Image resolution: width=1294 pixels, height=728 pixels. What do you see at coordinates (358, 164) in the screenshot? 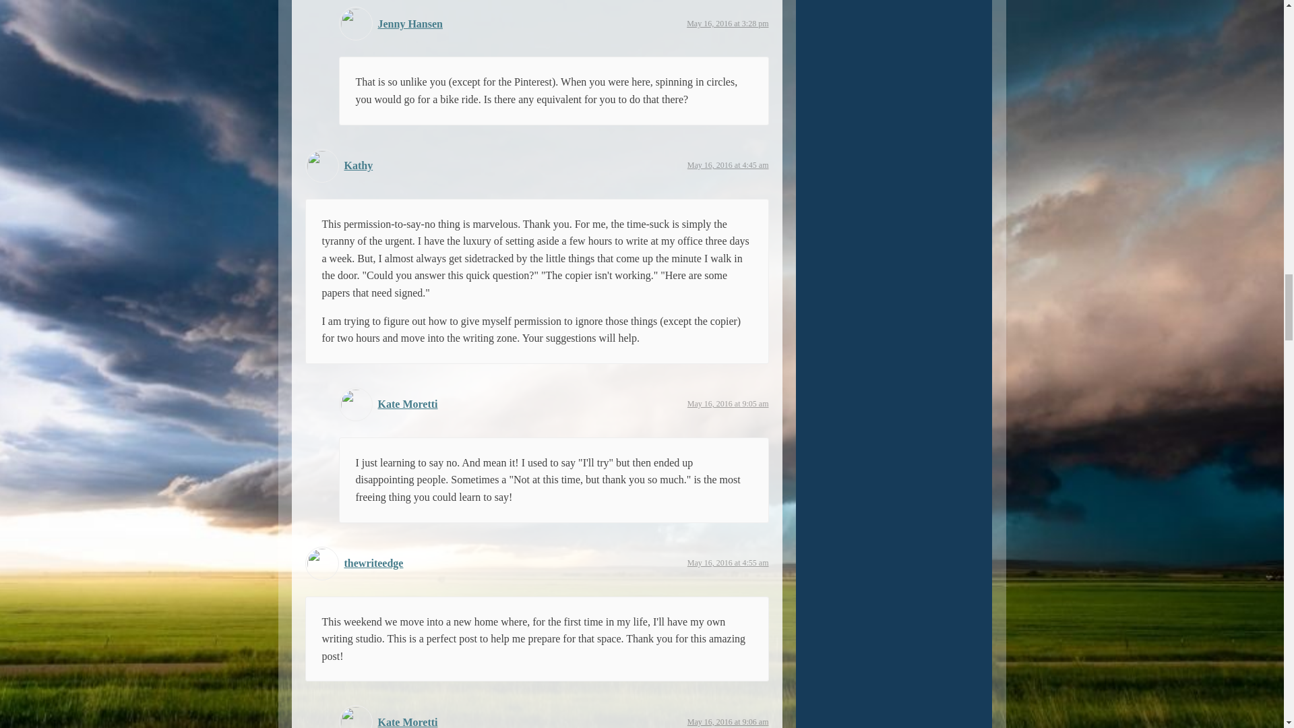
I see `Kathy` at bounding box center [358, 164].